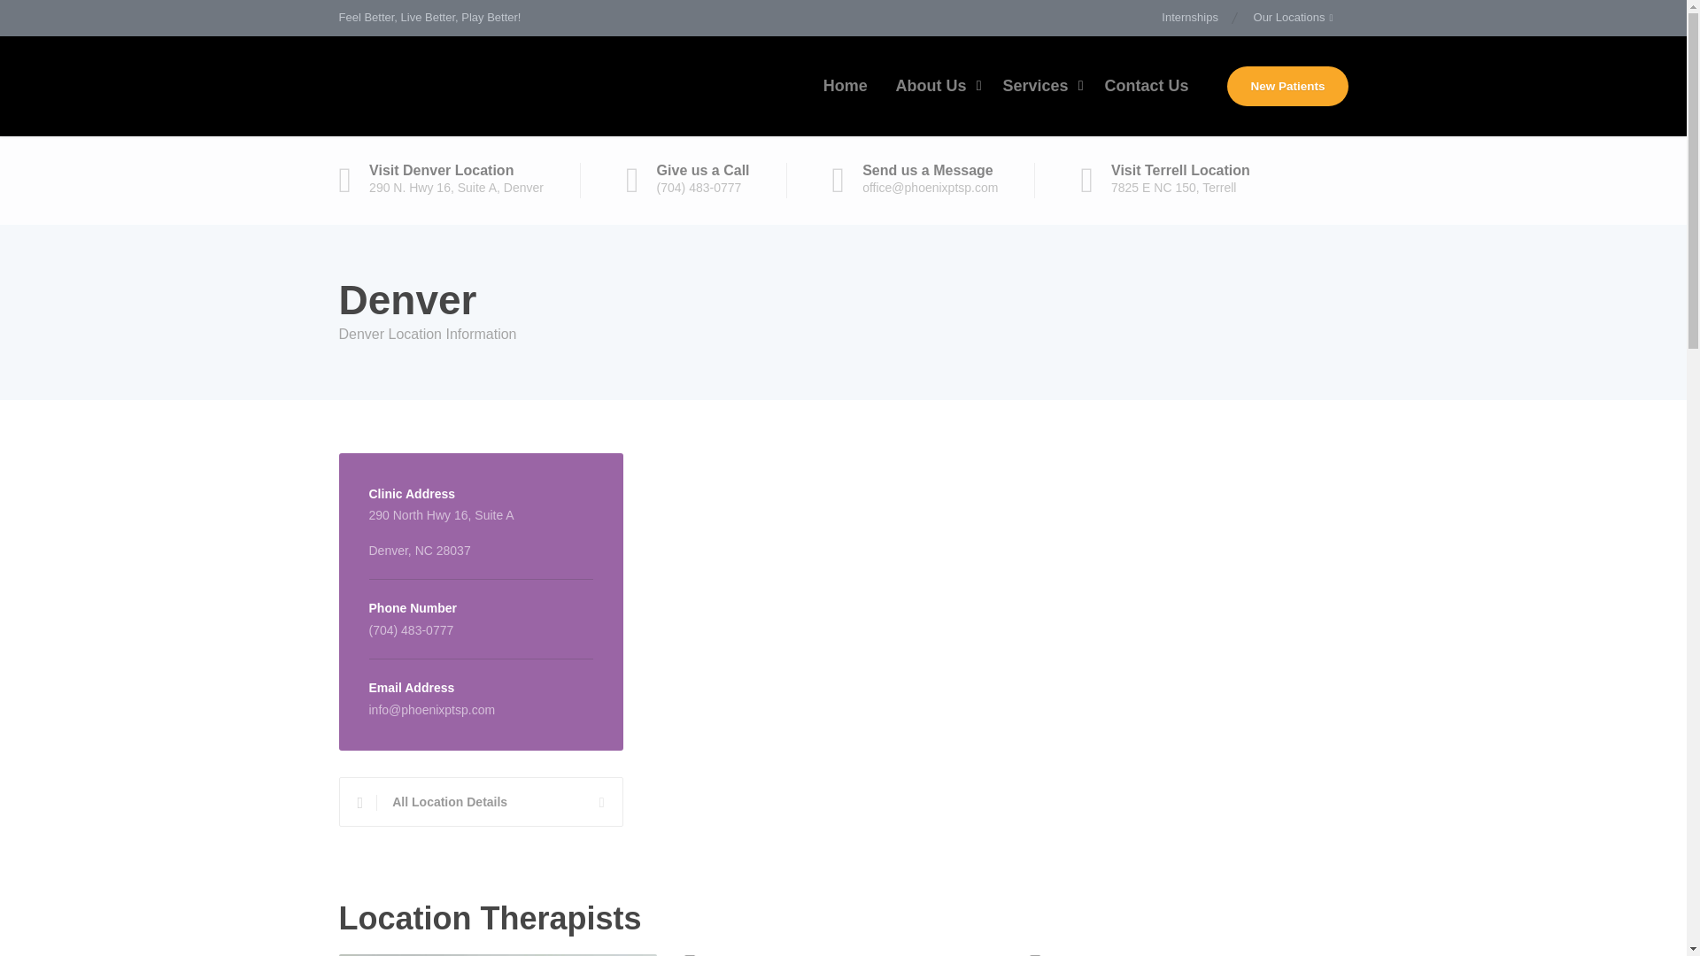 The image size is (1700, 956). Describe the element at coordinates (1293, 18) in the screenshot. I see `Our Locations` at that location.